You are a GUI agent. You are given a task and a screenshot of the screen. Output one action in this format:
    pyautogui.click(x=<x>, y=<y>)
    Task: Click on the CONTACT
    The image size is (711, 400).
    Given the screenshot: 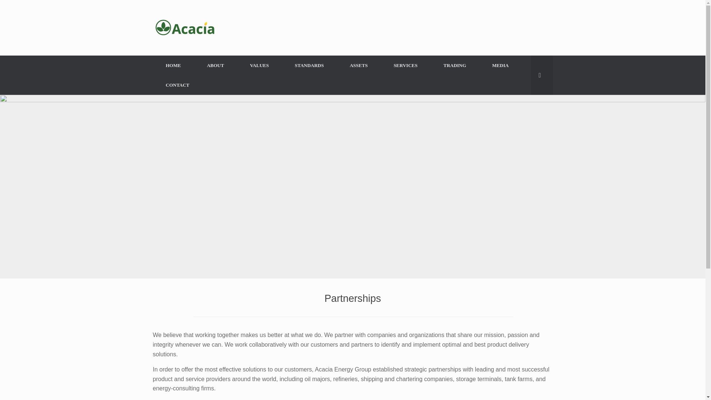 What is the action you would take?
    pyautogui.click(x=177, y=85)
    